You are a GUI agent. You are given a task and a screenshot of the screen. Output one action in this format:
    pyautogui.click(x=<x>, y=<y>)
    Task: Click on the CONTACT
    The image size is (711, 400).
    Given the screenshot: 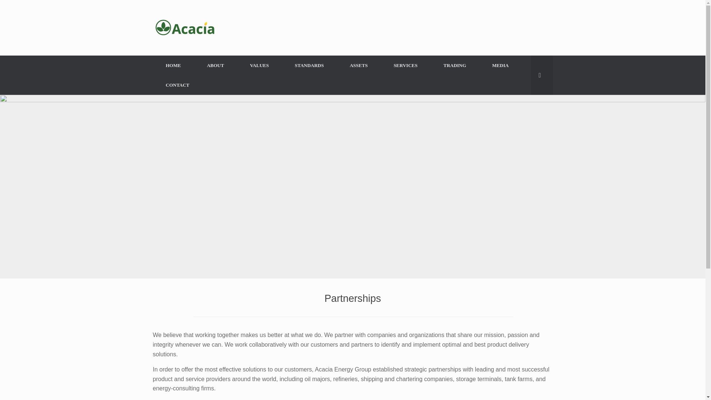 What is the action you would take?
    pyautogui.click(x=177, y=85)
    